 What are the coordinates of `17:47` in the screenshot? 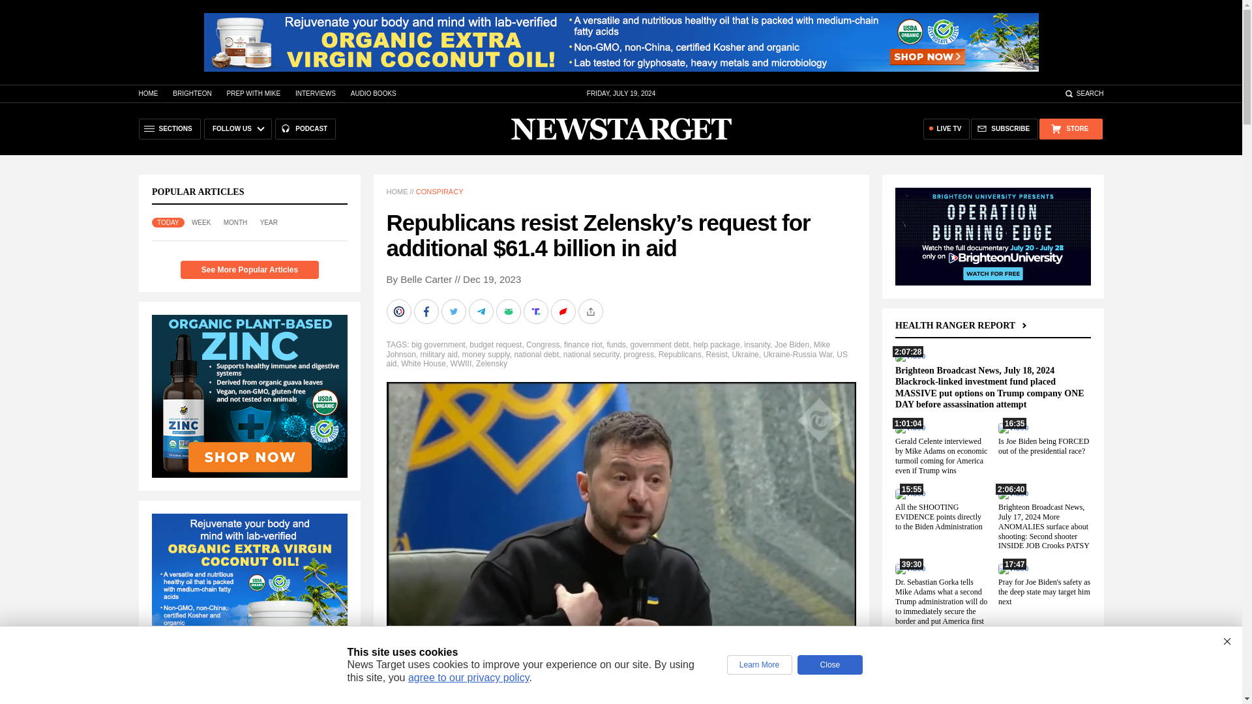 It's located at (1013, 568).